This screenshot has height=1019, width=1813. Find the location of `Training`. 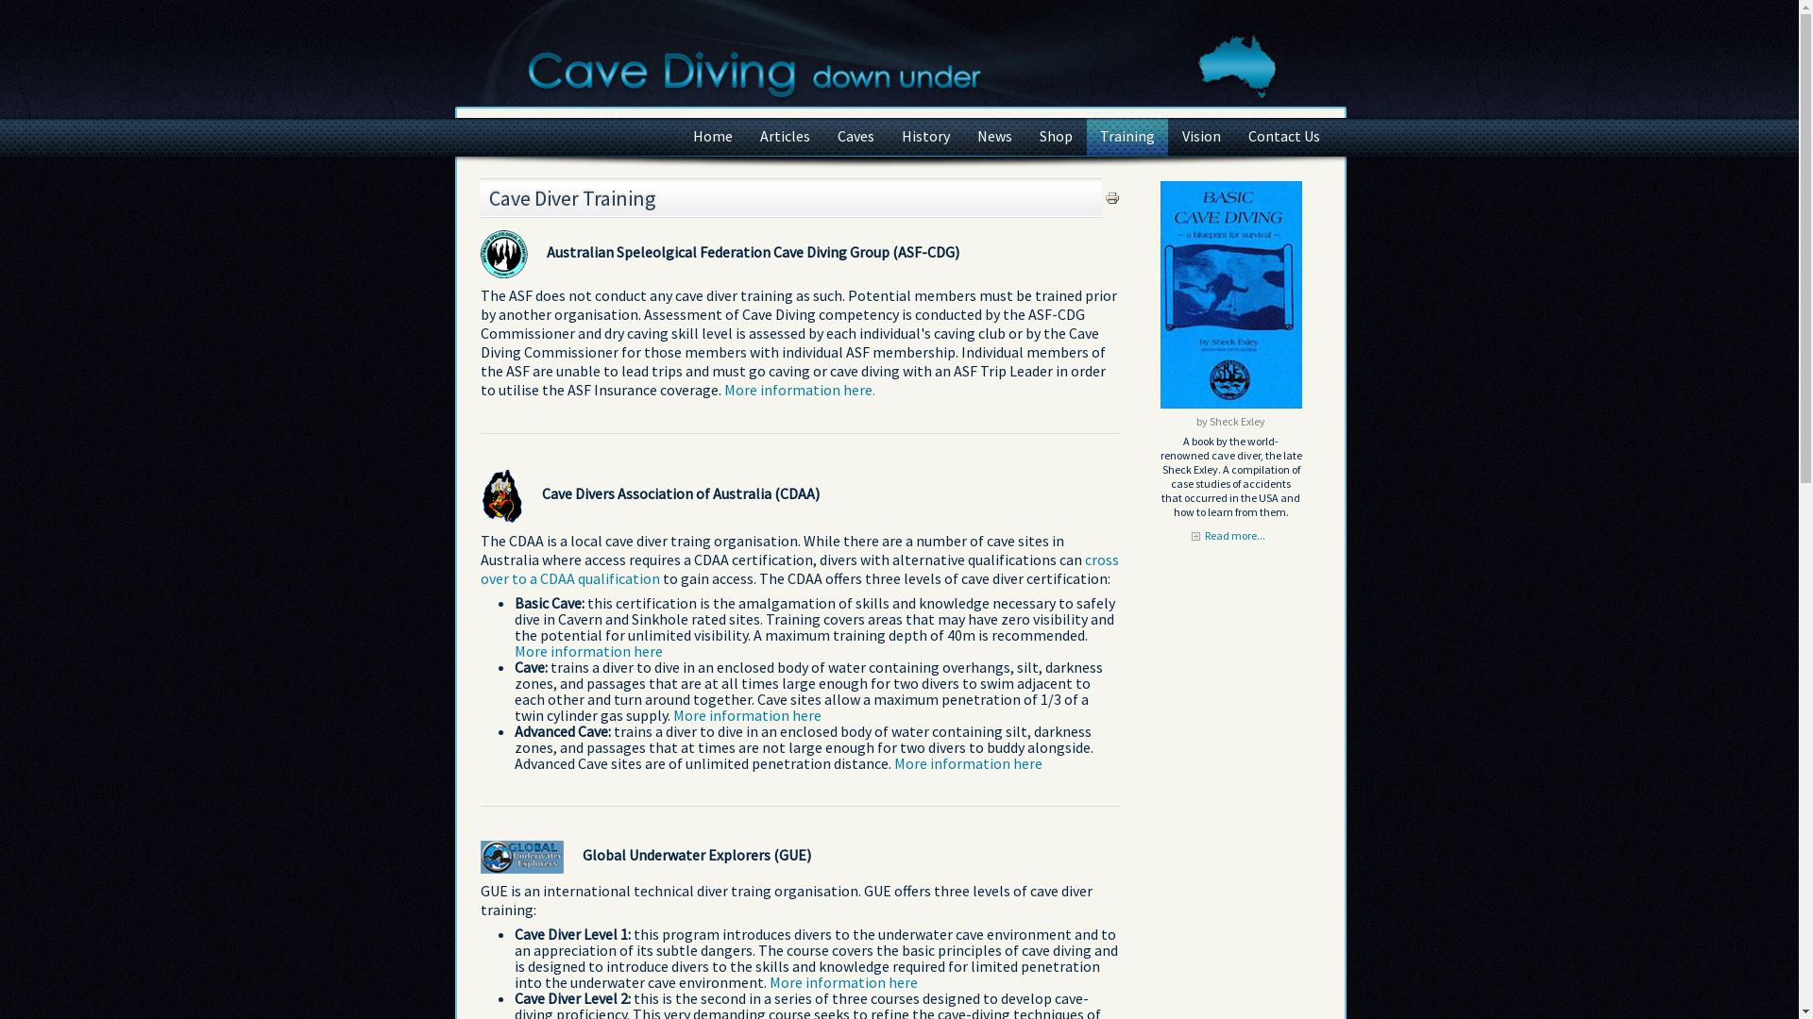

Training is located at coordinates (1127, 138).